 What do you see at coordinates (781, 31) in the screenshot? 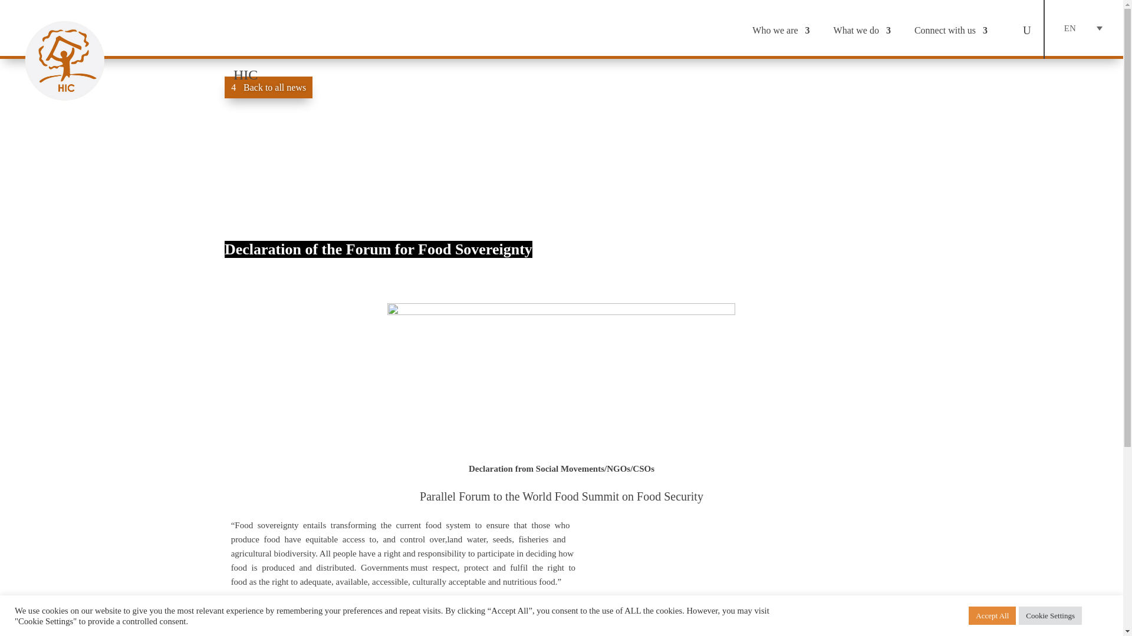
I see `Who we are` at bounding box center [781, 31].